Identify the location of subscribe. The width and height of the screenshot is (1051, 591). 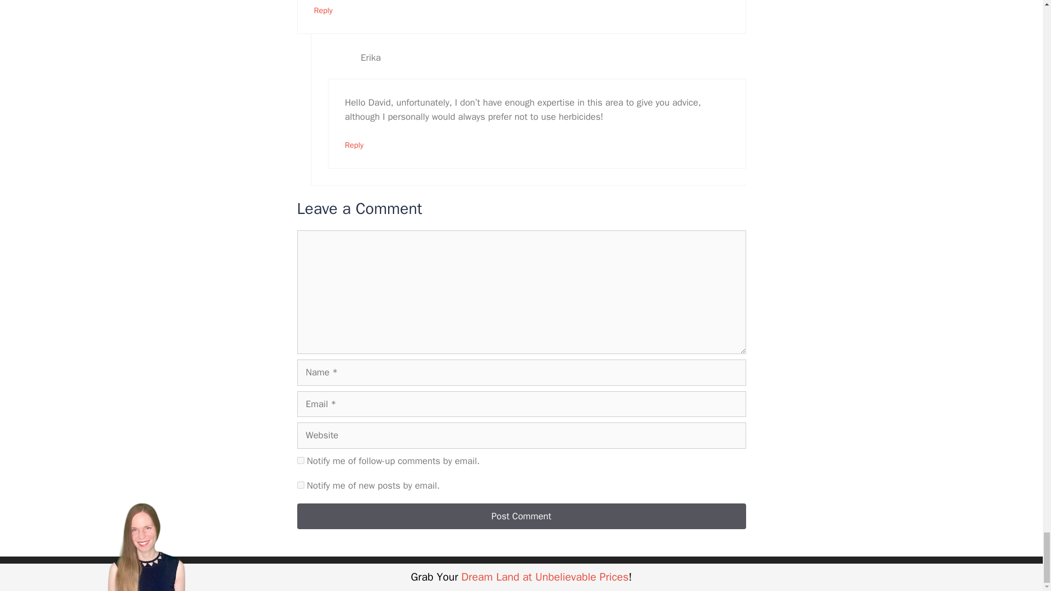
(300, 485).